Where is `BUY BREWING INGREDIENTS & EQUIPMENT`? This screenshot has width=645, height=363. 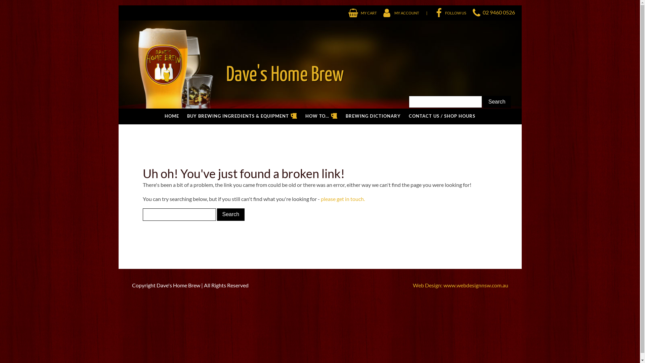
BUY BREWING INGREDIENTS & EQUIPMENT is located at coordinates (242, 116).